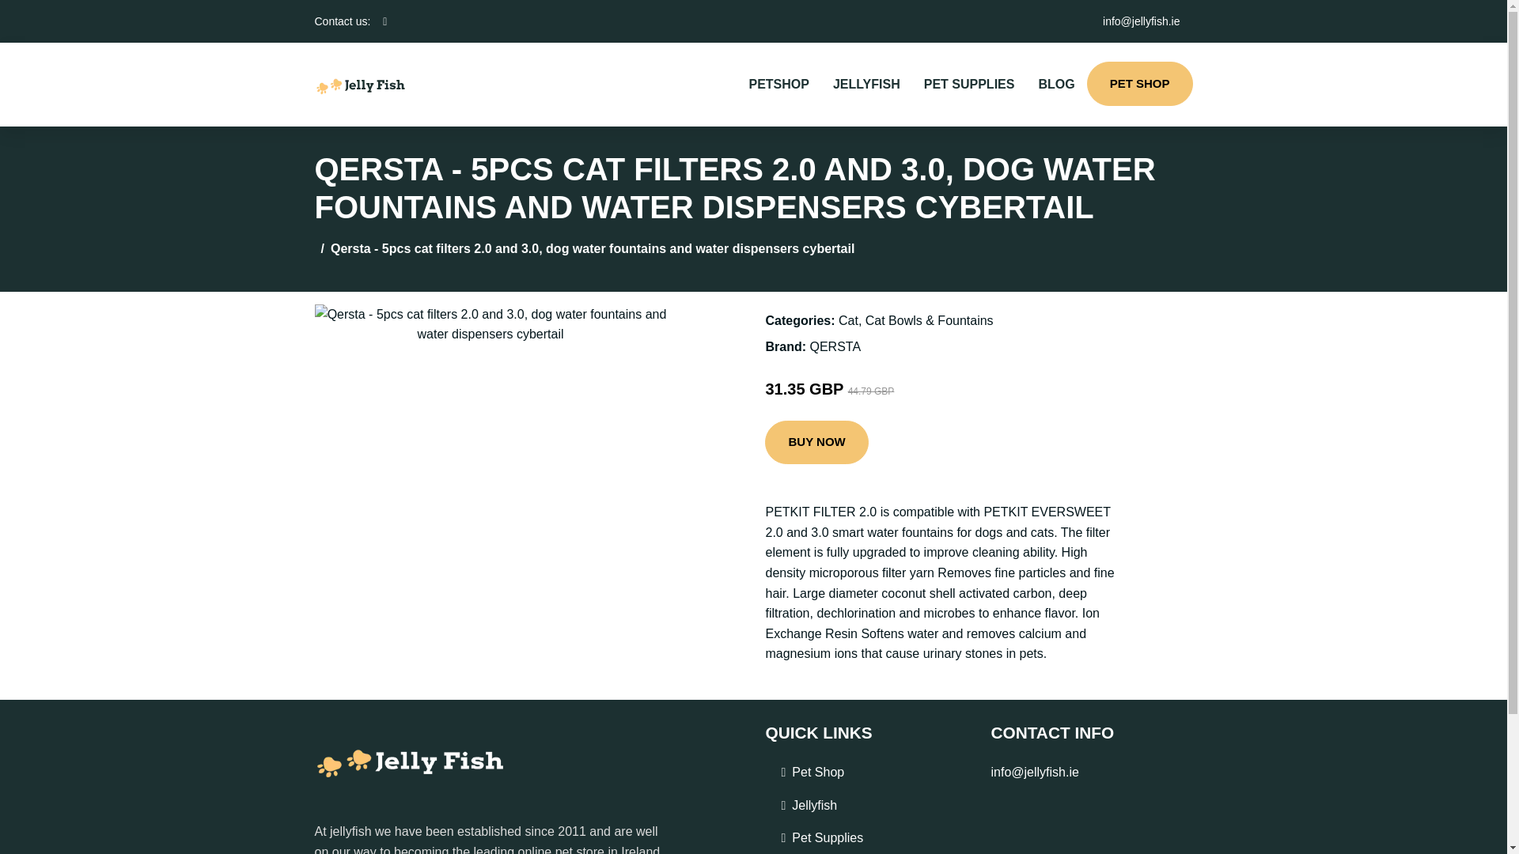 The height and width of the screenshot is (854, 1519). What do you see at coordinates (969, 84) in the screenshot?
I see `PET SUPPLIES` at bounding box center [969, 84].